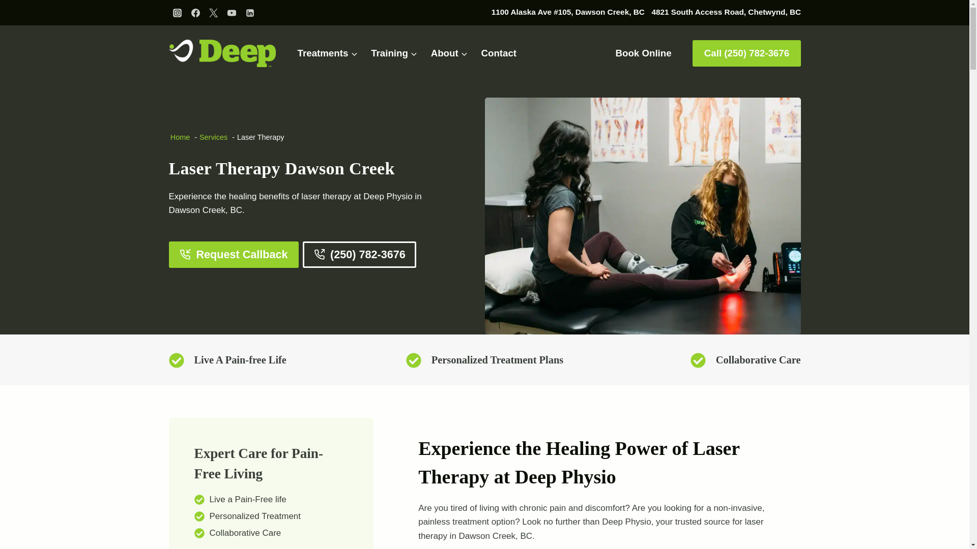 This screenshot has width=977, height=549. I want to click on Book Online, so click(643, 53).